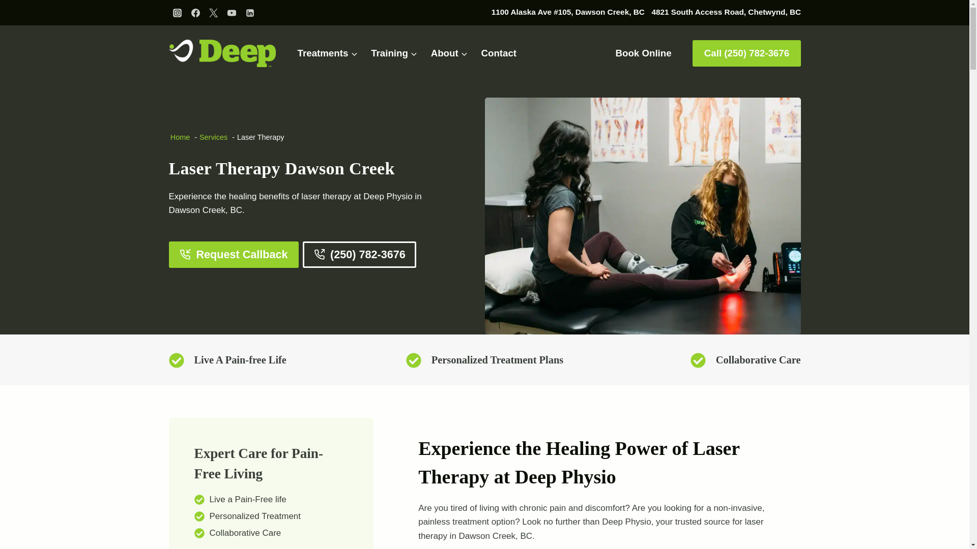 This screenshot has width=977, height=549. I want to click on Book Online, so click(643, 53).